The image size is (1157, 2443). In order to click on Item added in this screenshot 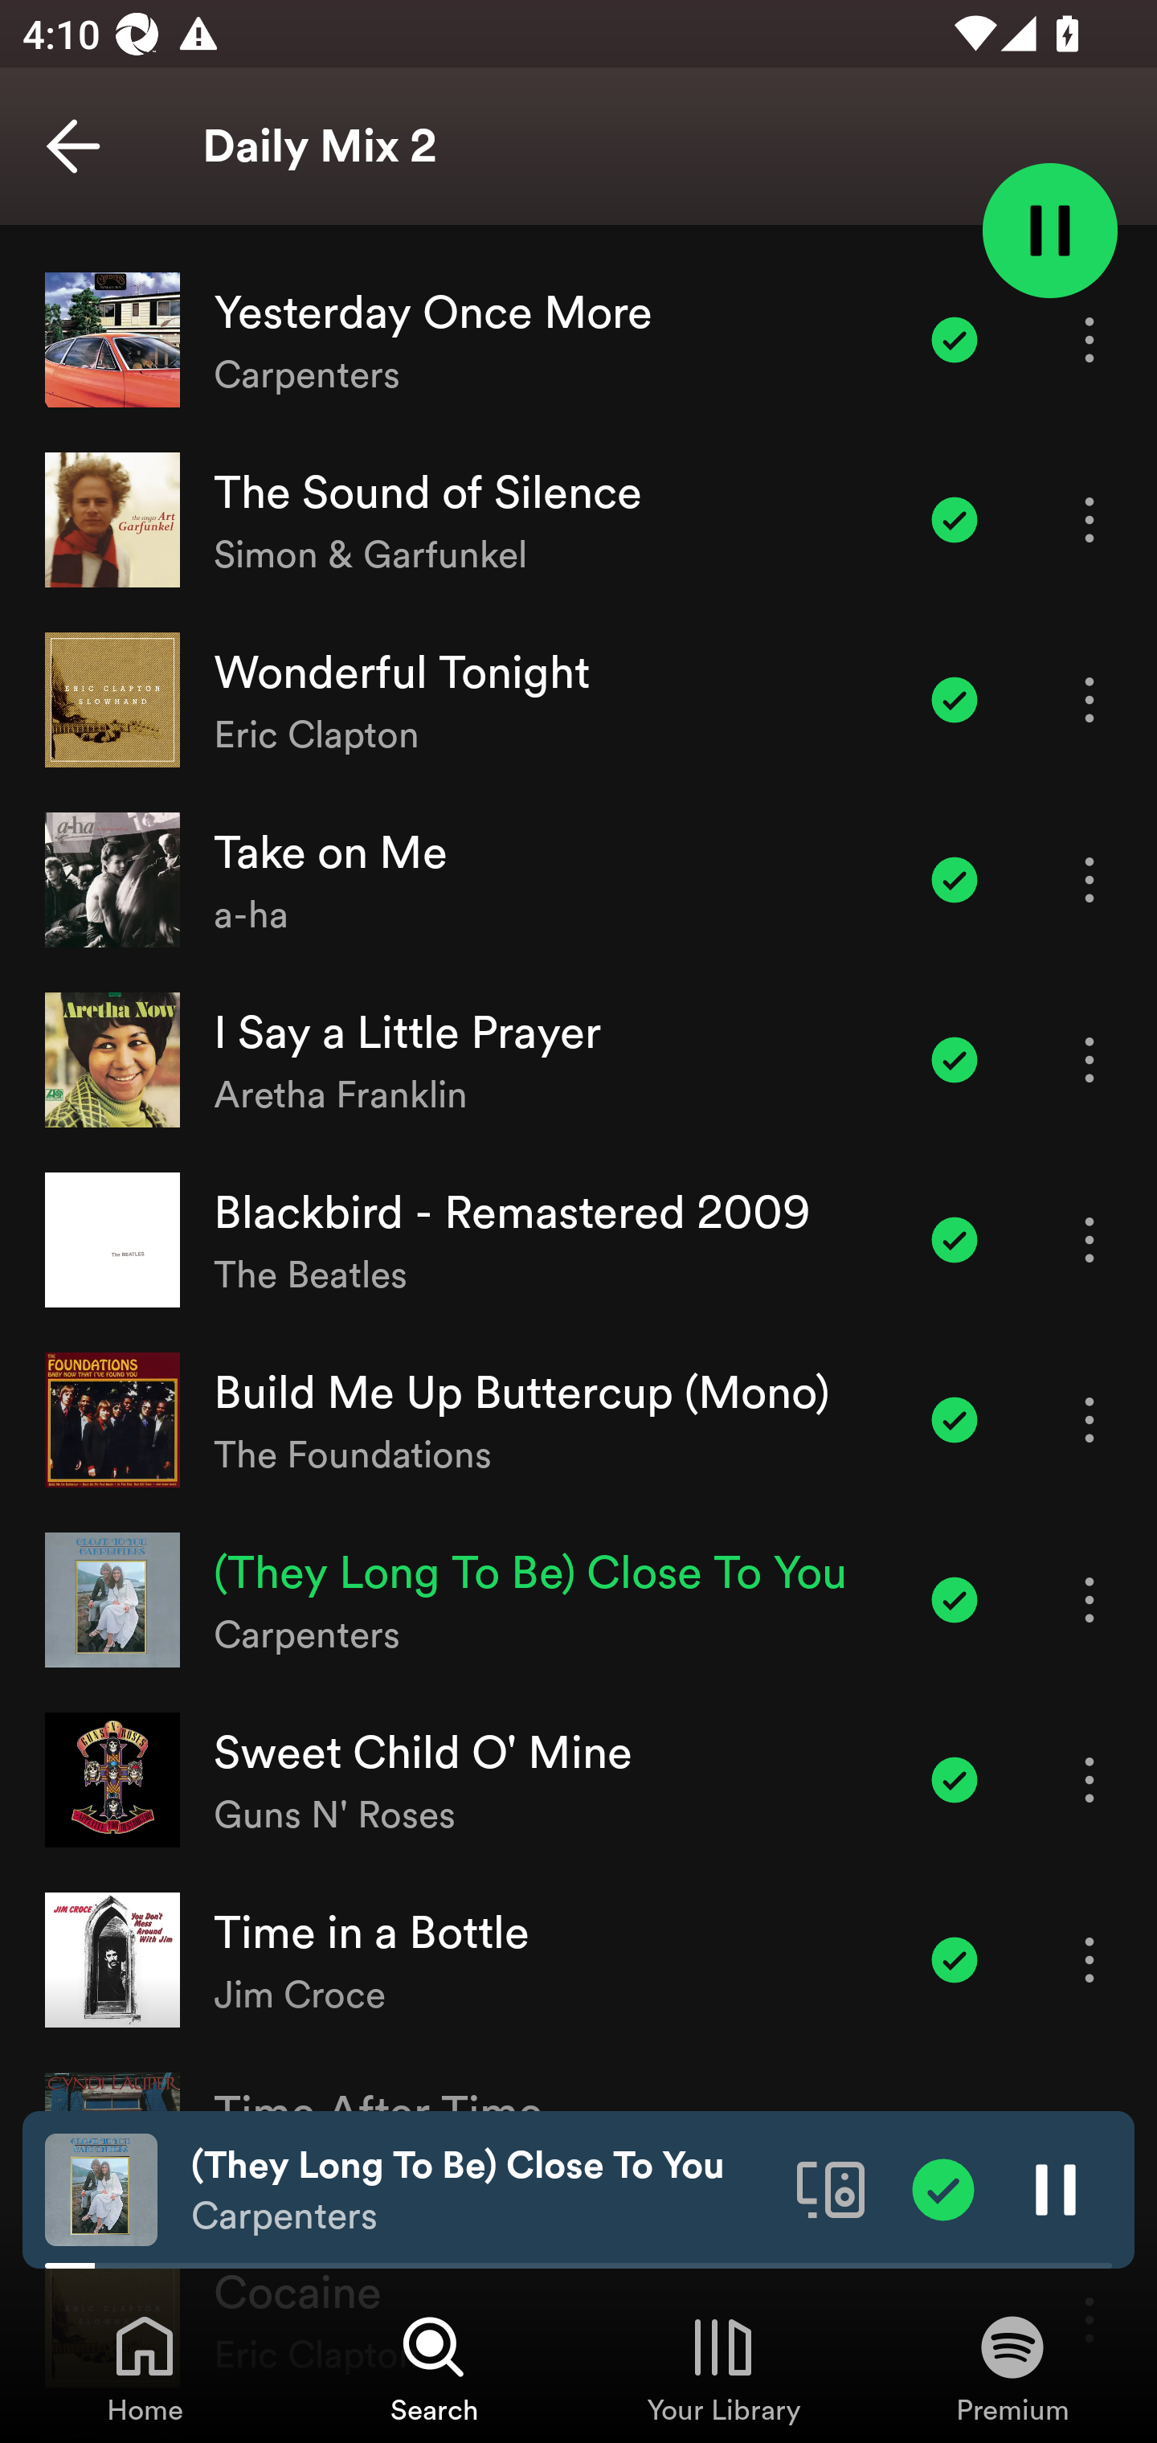, I will do `click(955, 1600)`.